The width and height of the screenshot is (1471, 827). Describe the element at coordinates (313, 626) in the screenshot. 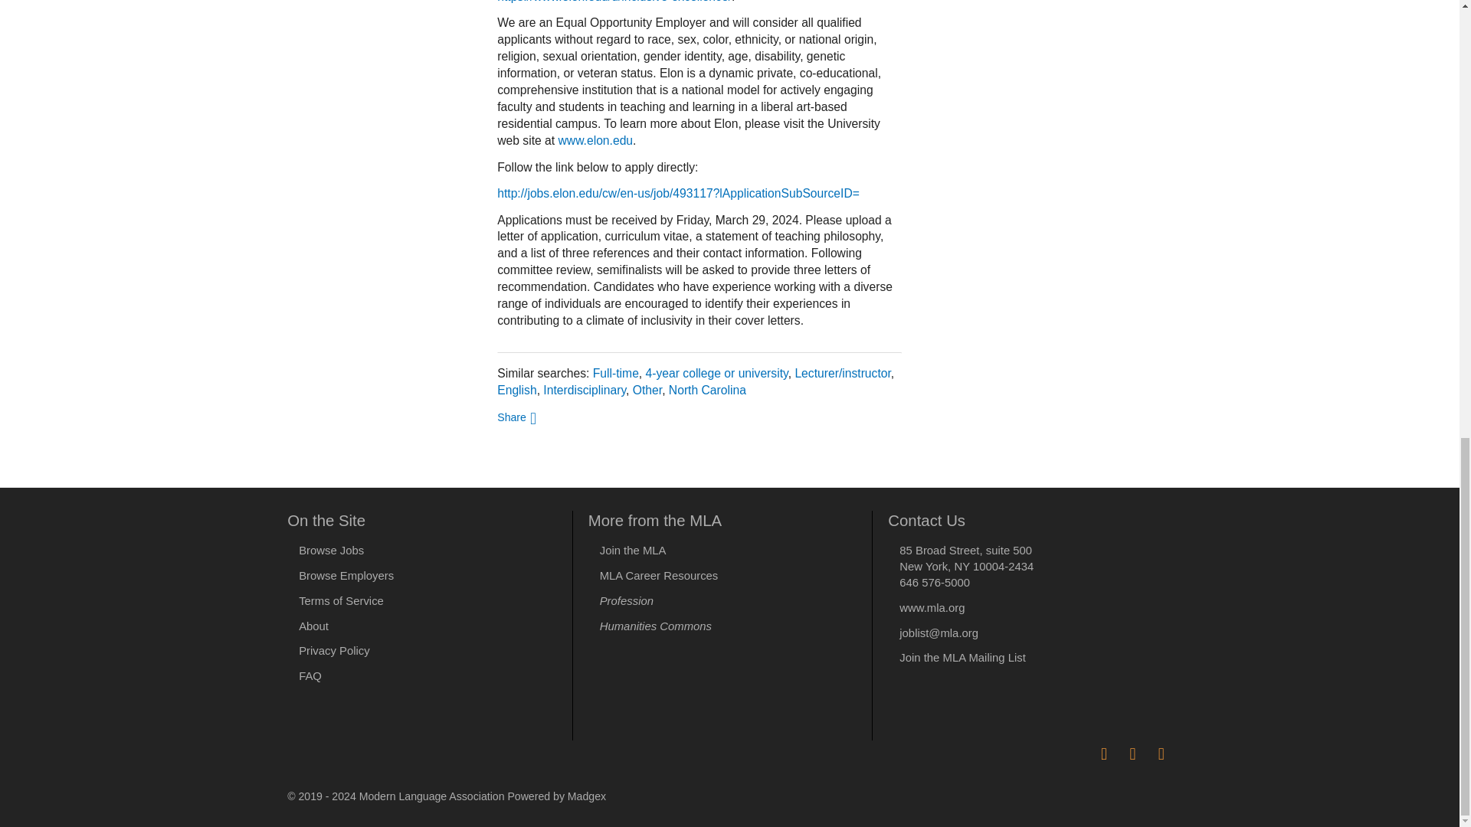

I see `About` at that location.